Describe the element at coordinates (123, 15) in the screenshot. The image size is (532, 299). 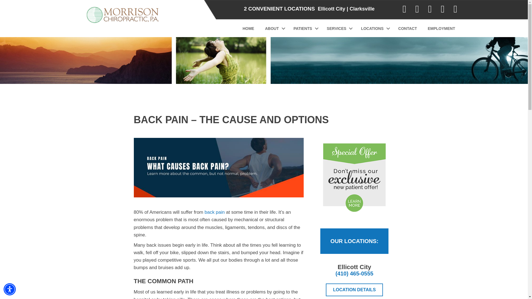
I see `Chiropractic Morrison Chiropractic` at that location.